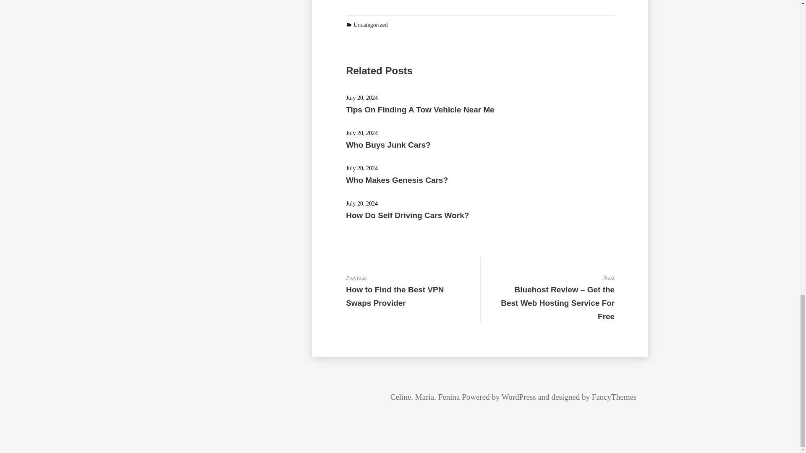 The height and width of the screenshot is (453, 806). Describe the element at coordinates (425, 397) in the screenshot. I see `Celine. Maria. Fenina` at that location.